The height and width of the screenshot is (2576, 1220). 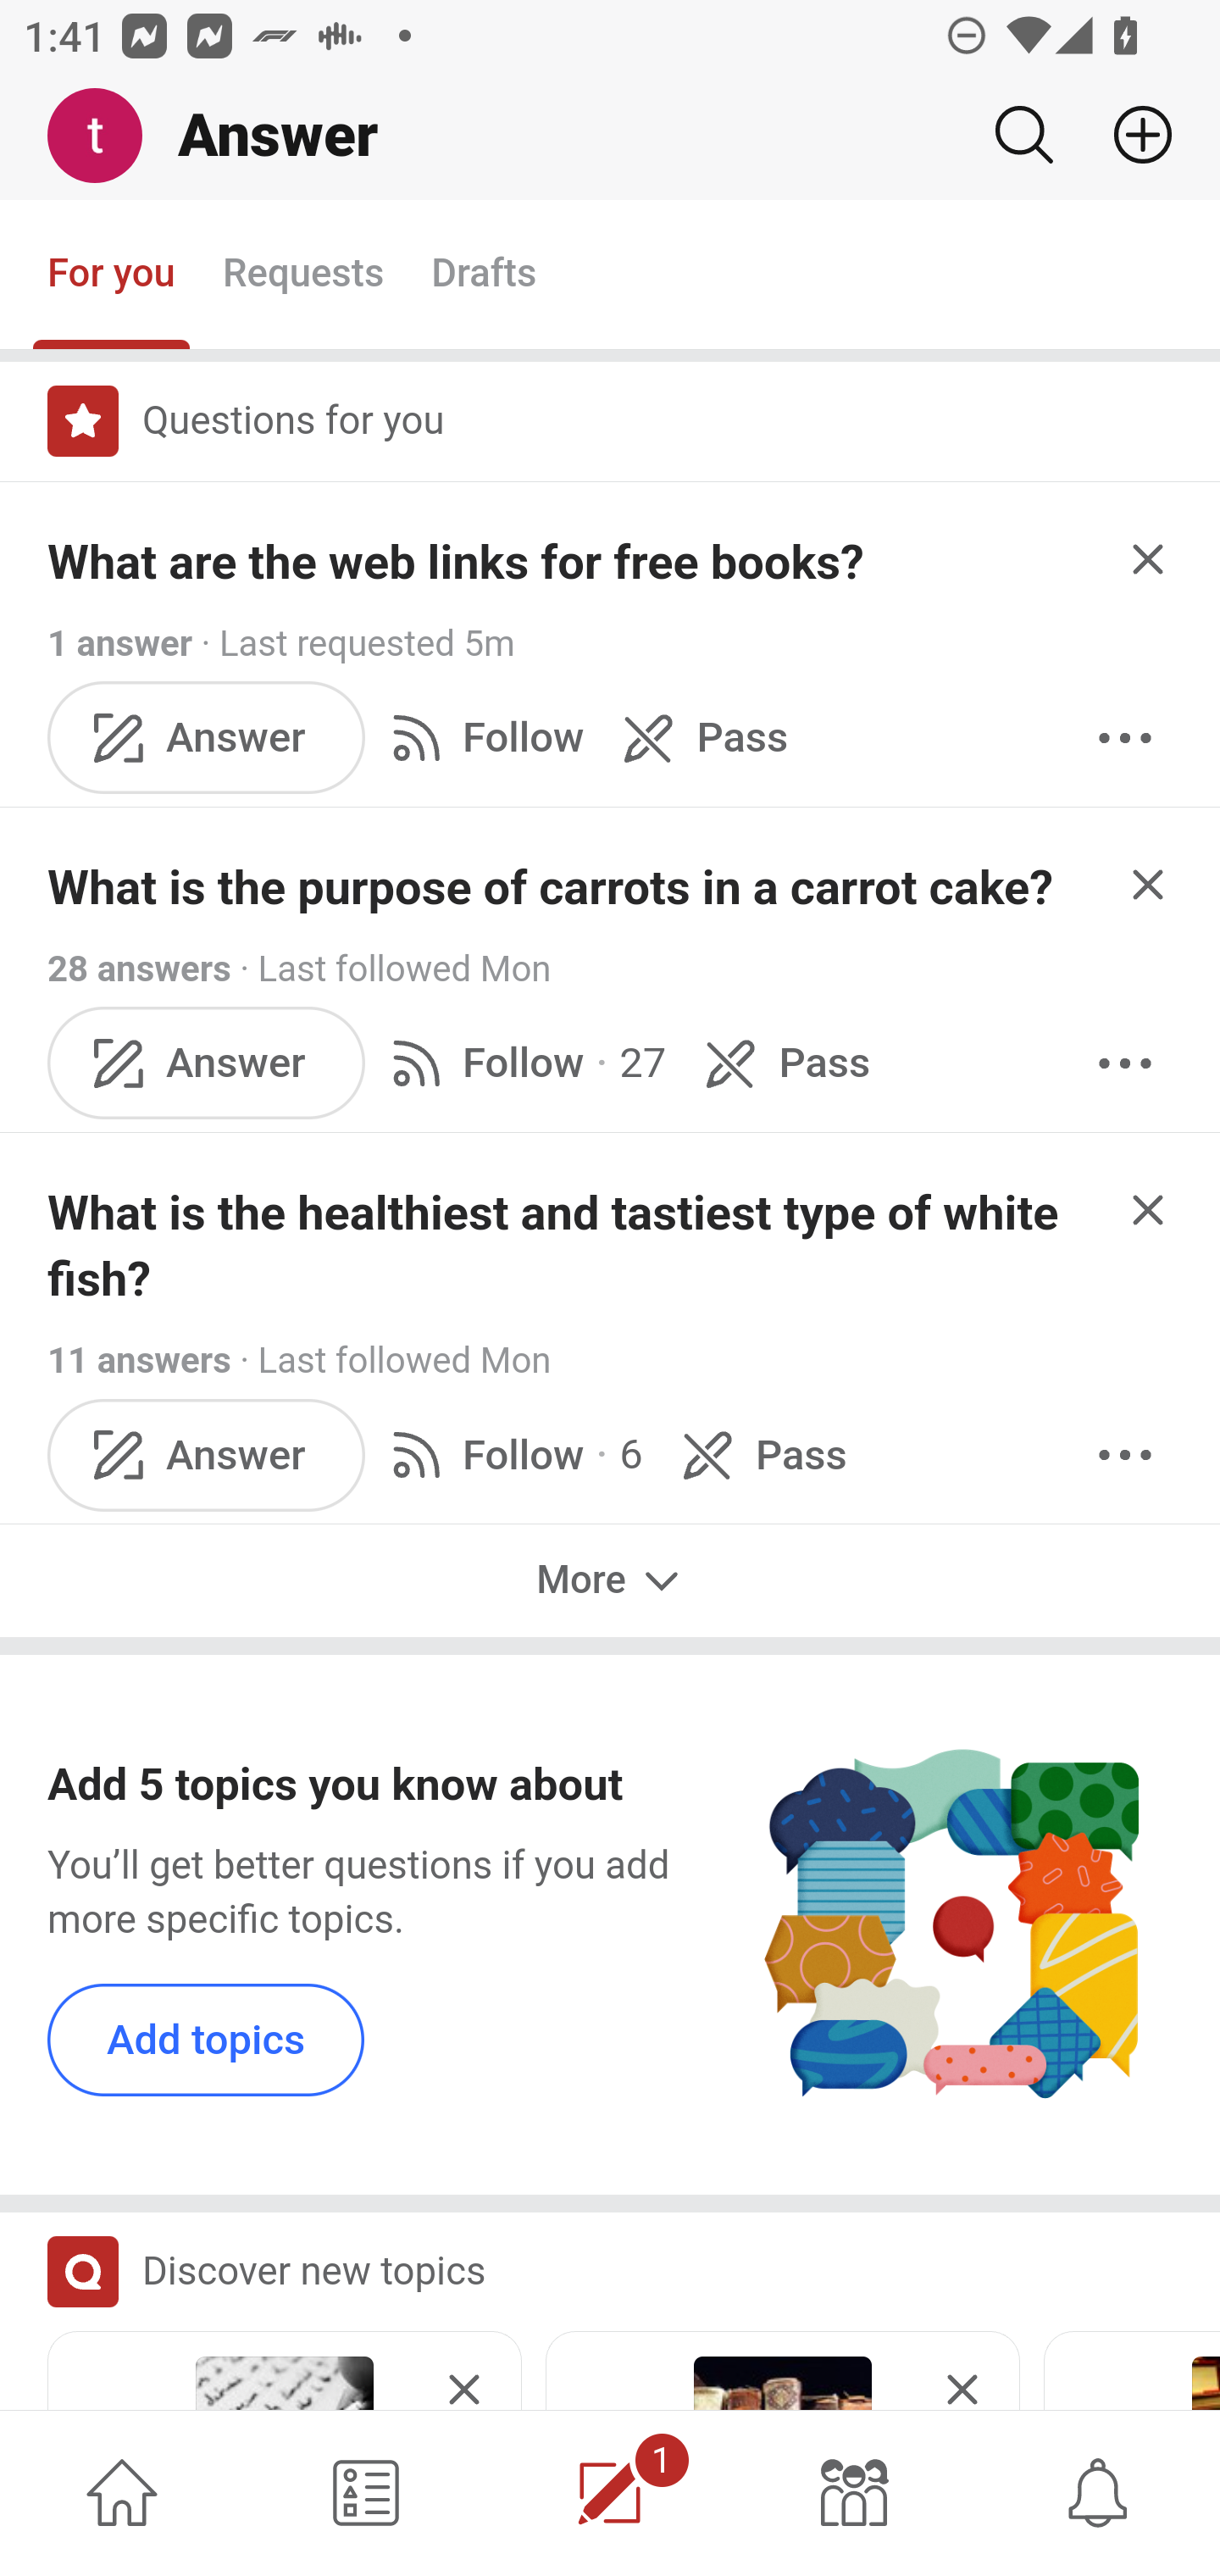 What do you see at coordinates (139, 1361) in the screenshot?
I see `11 answers 11  answers` at bounding box center [139, 1361].